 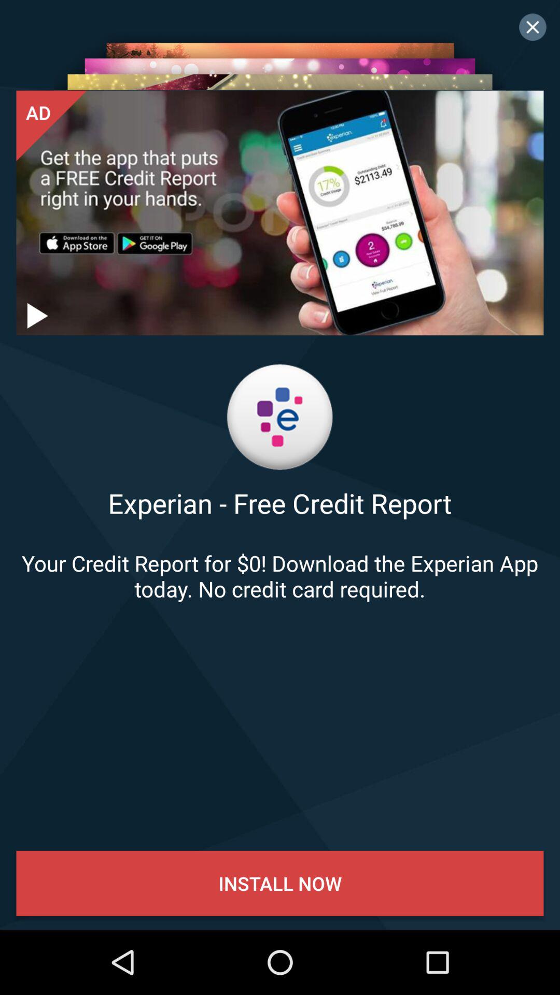 What do you see at coordinates (280, 883) in the screenshot?
I see `select the install now item` at bounding box center [280, 883].